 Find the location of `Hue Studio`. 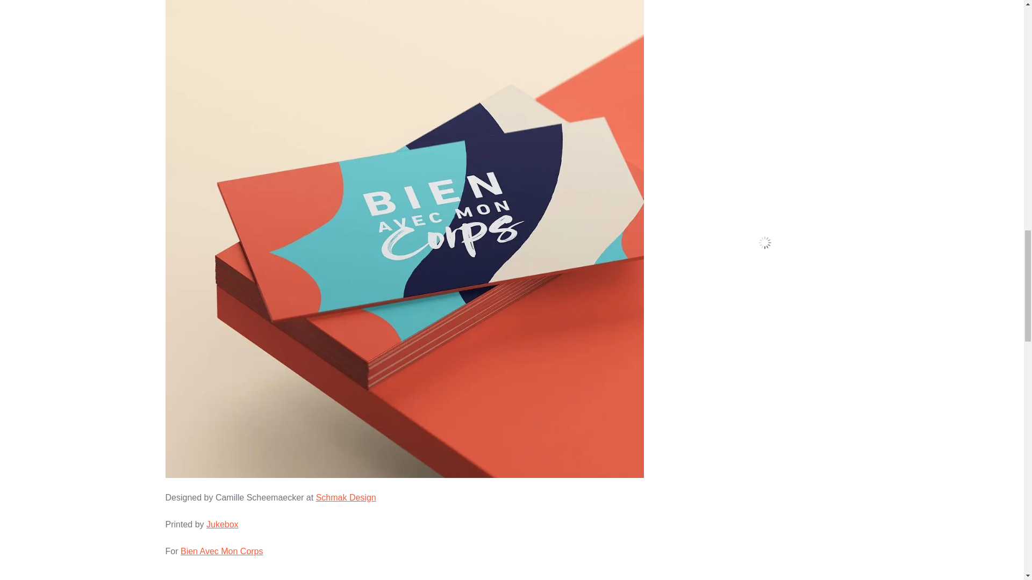

Hue Studio is located at coordinates (765, 156).